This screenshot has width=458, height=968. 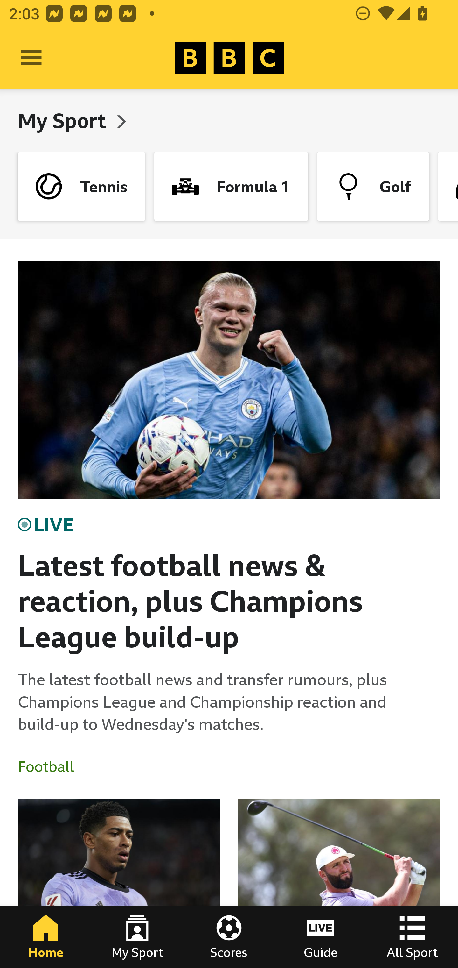 I want to click on My Sport, so click(x=137, y=937).